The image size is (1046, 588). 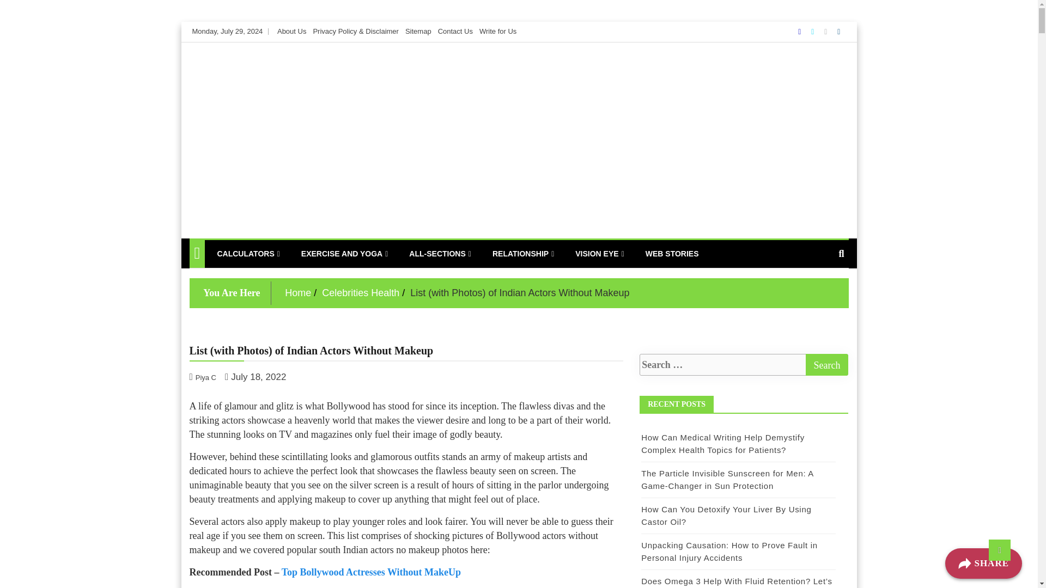 What do you see at coordinates (418, 30) in the screenshot?
I see `Sitemap` at bounding box center [418, 30].